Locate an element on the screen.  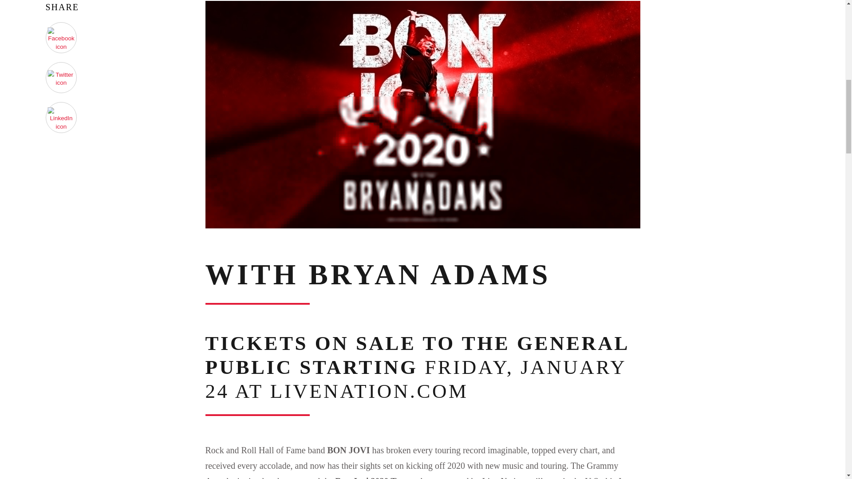
Share on LinkedIn is located at coordinates (61, 118).